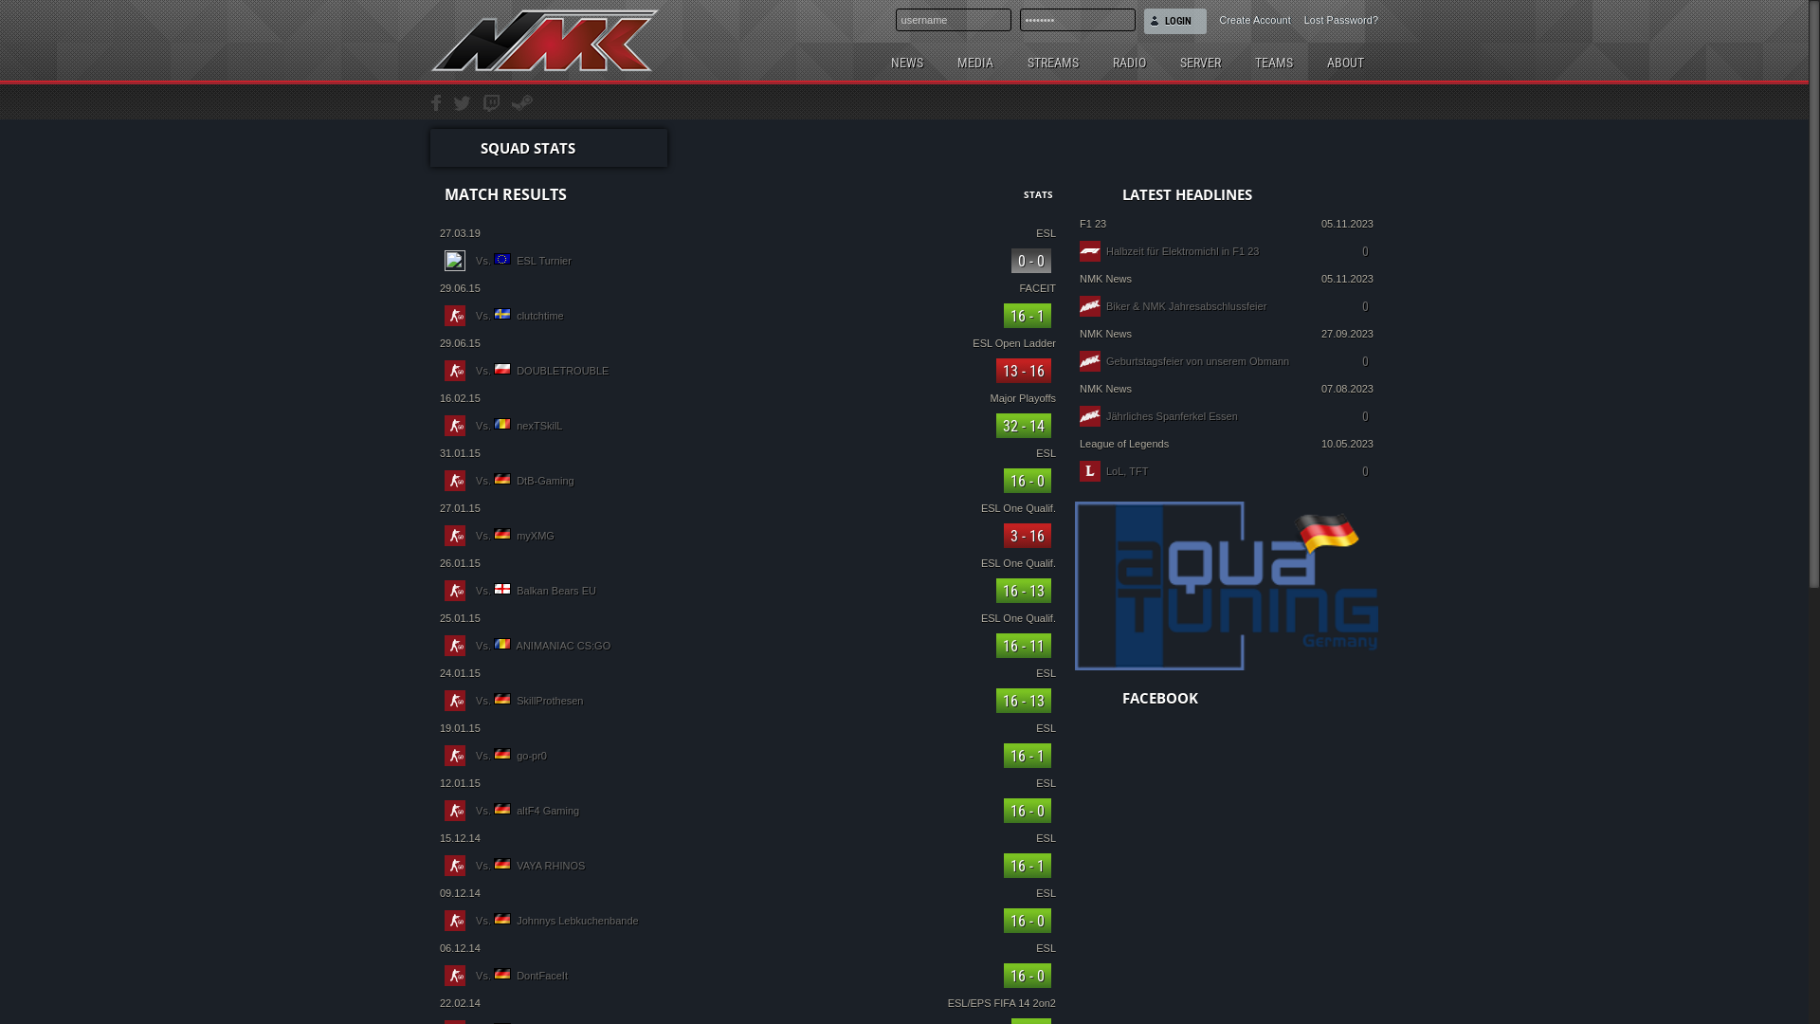  I want to click on   Vs.   DontFaceIt
16 - 0, so click(748, 976).